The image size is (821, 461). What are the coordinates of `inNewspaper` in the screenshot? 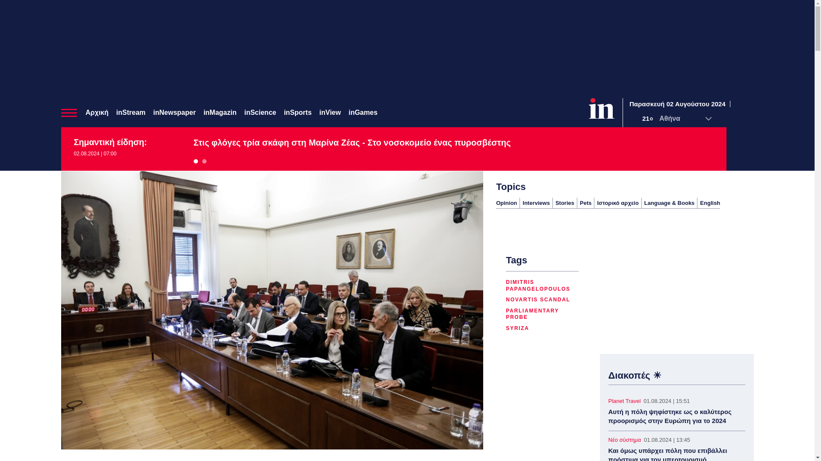 It's located at (174, 112).